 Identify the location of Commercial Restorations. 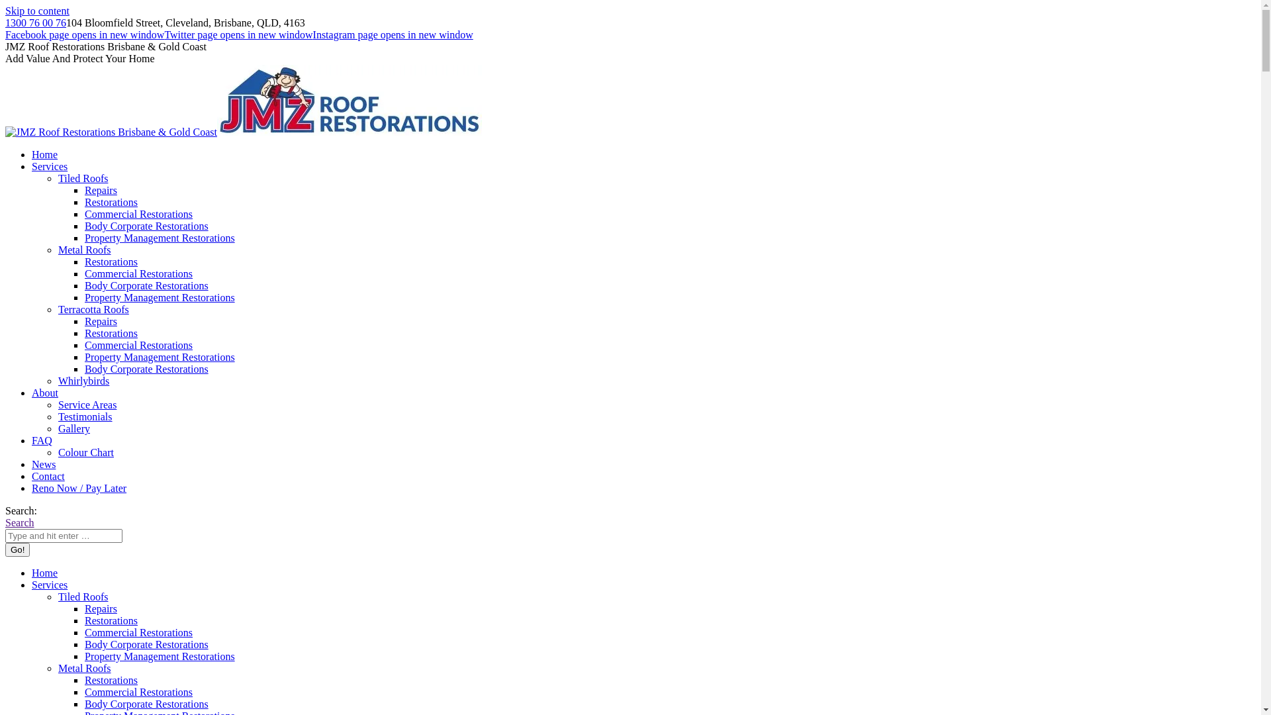
(139, 215).